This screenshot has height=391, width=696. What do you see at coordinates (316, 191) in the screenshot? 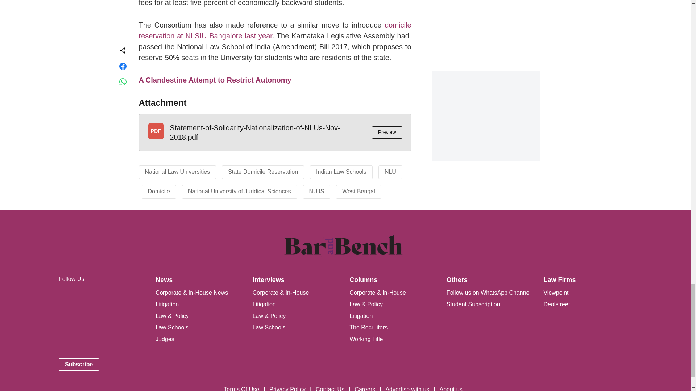
I see `NUJS` at bounding box center [316, 191].